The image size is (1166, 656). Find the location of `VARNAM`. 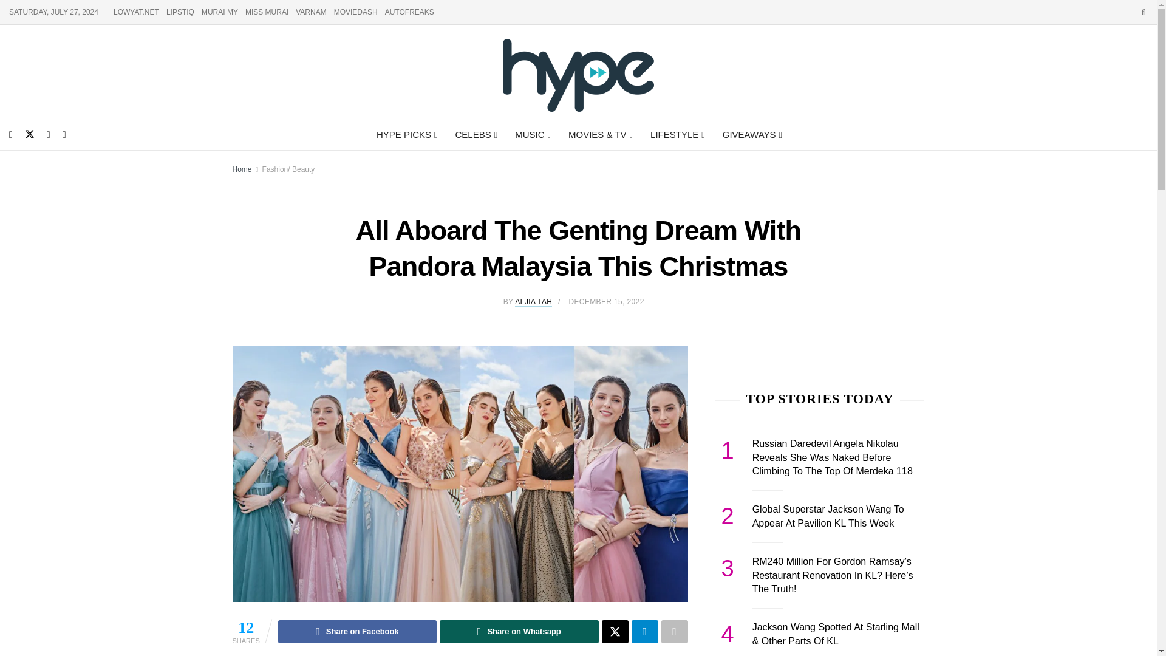

VARNAM is located at coordinates (311, 12).